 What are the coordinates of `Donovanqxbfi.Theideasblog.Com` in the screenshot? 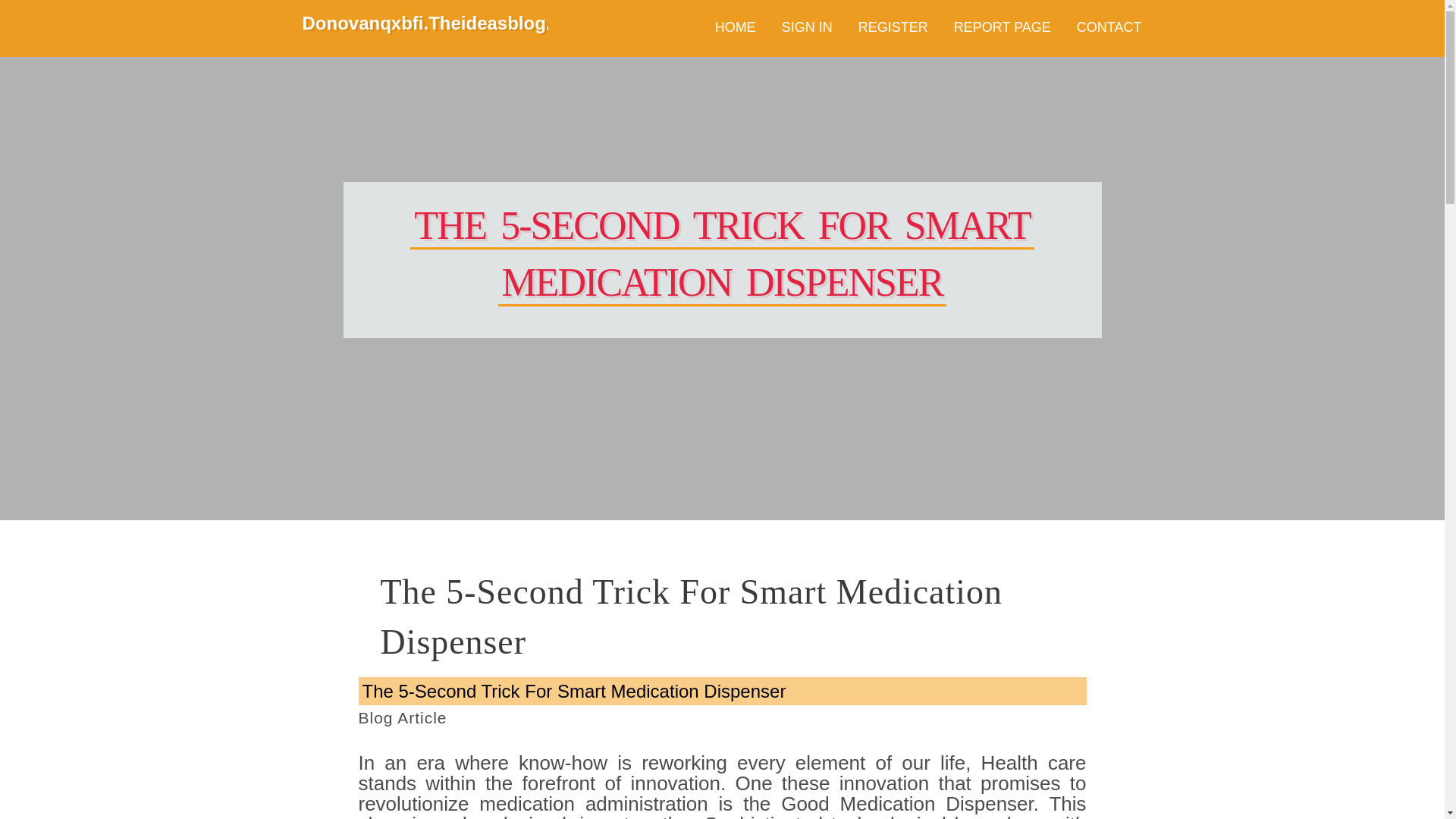 It's located at (446, 27).